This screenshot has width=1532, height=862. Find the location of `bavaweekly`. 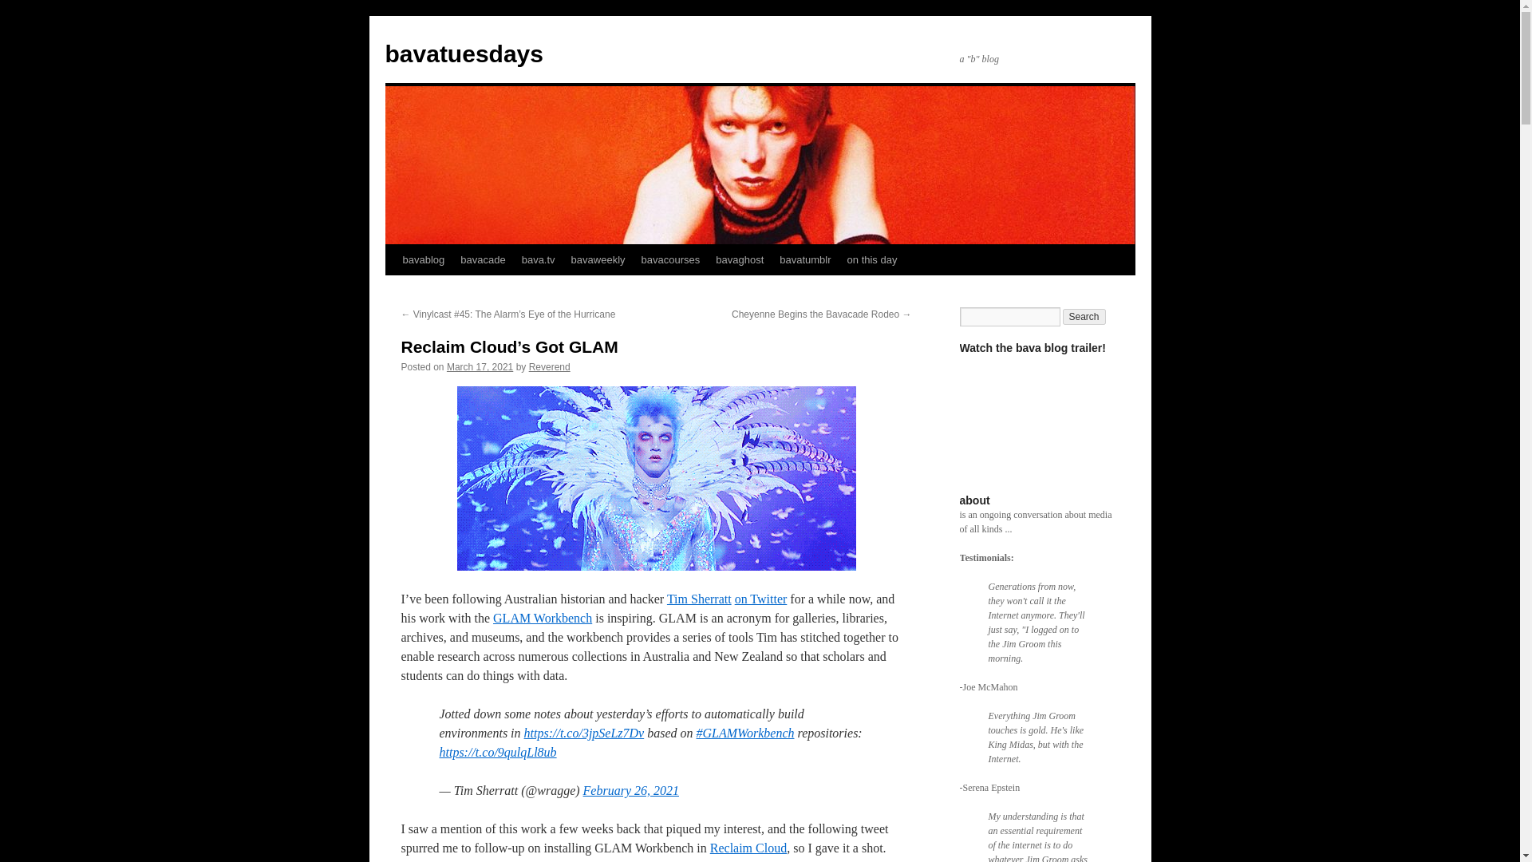

bavaweekly is located at coordinates (598, 259).